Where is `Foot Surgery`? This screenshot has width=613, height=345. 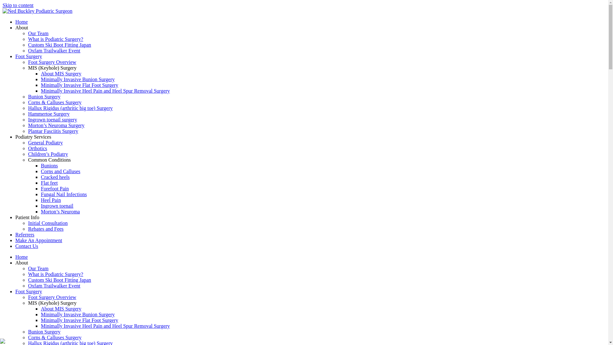
Foot Surgery is located at coordinates (29, 56).